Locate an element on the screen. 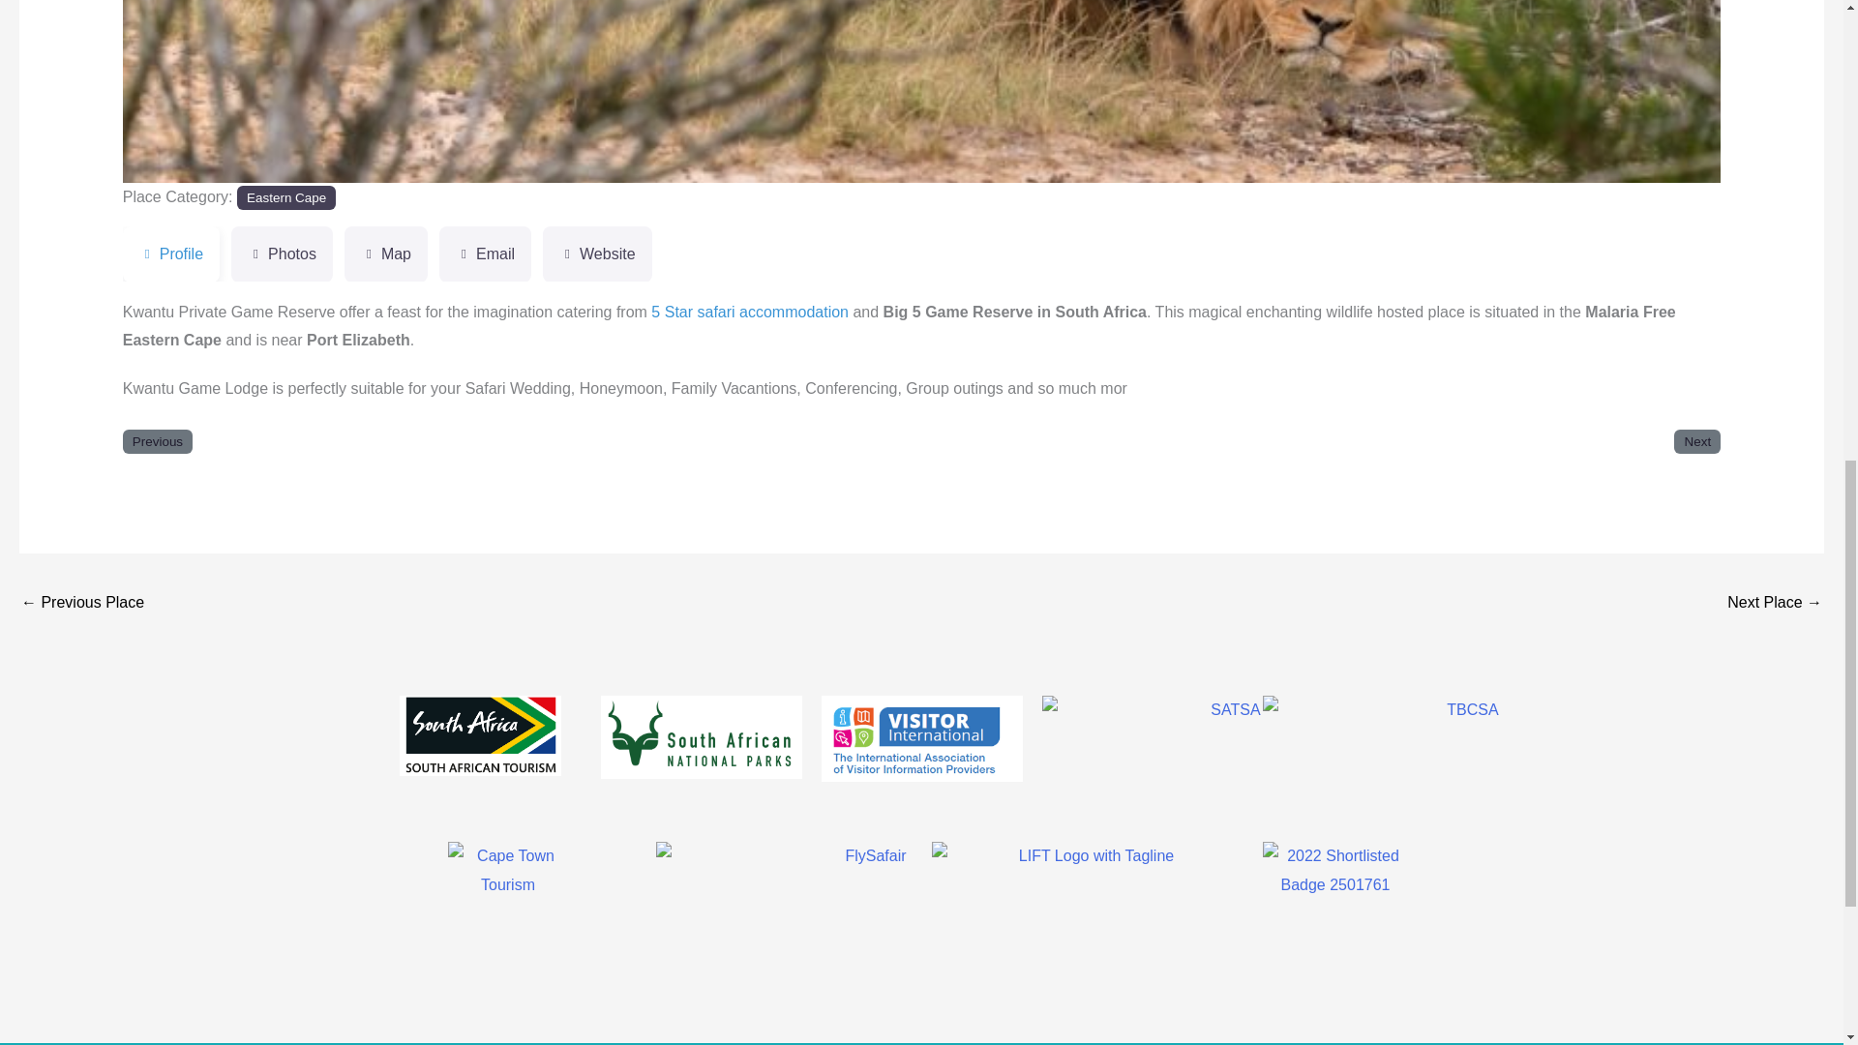 The height and width of the screenshot is (1045, 1858). Map is located at coordinates (385, 254).